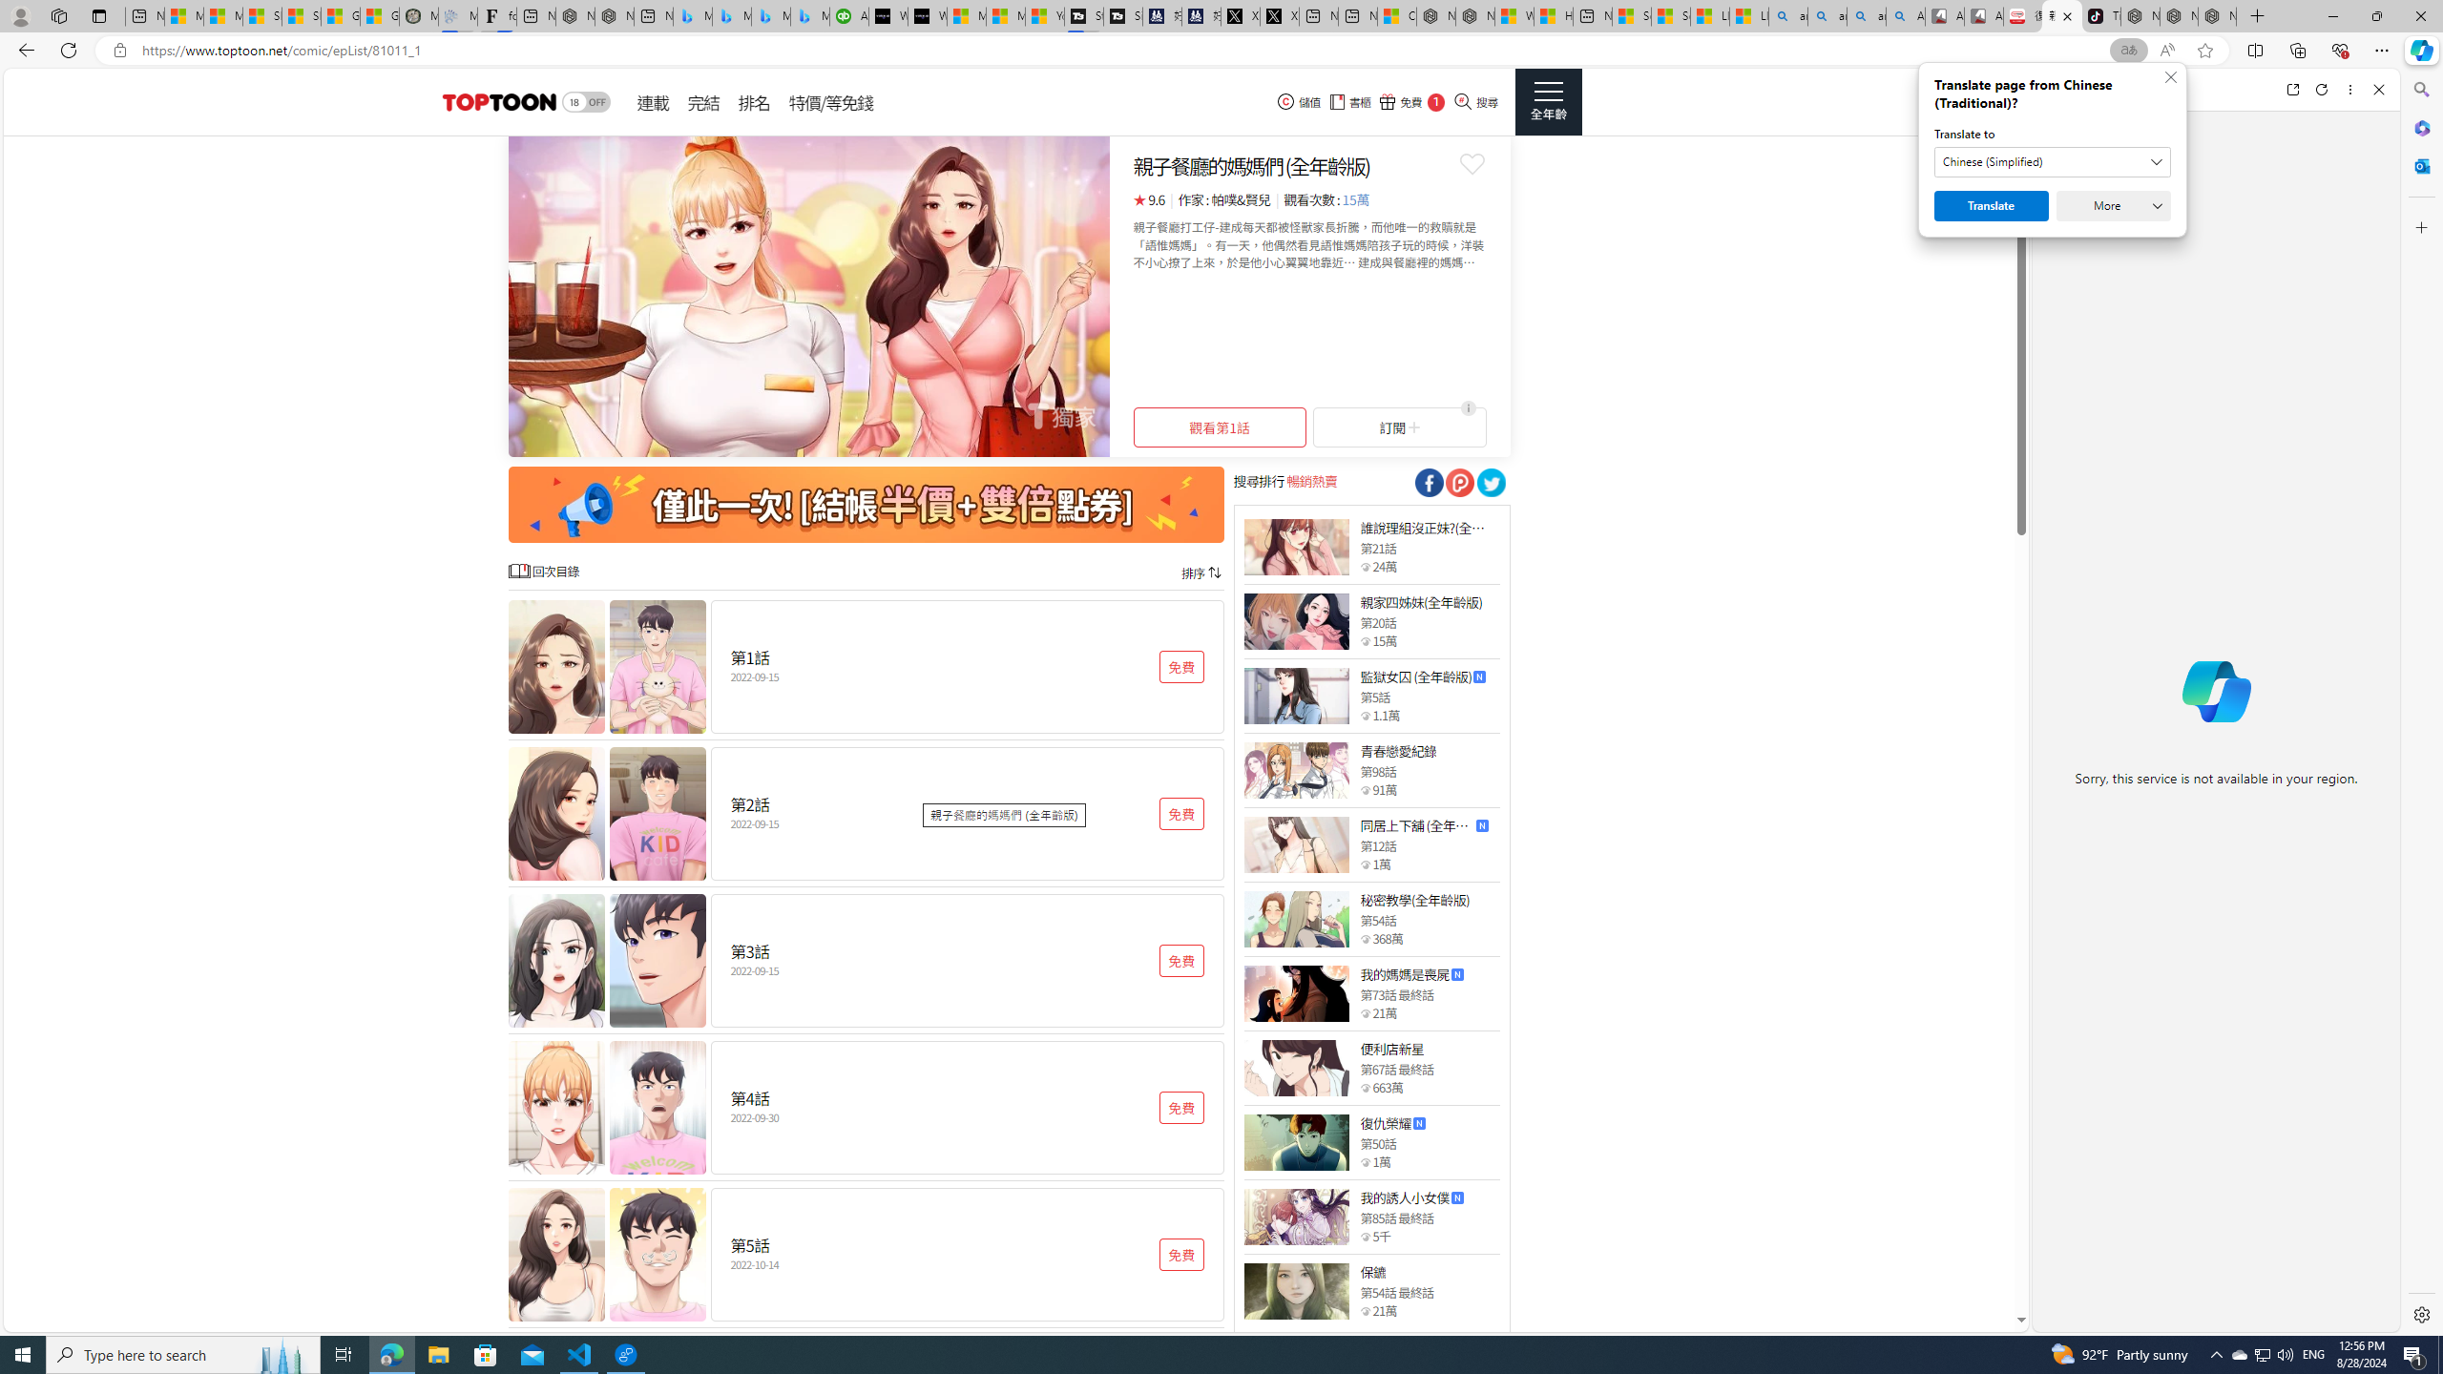 The width and height of the screenshot is (2443, 1374). What do you see at coordinates (418, 16) in the screenshot?
I see `Manatee Mortality Statistics | FWC` at bounding box center [418, 16].